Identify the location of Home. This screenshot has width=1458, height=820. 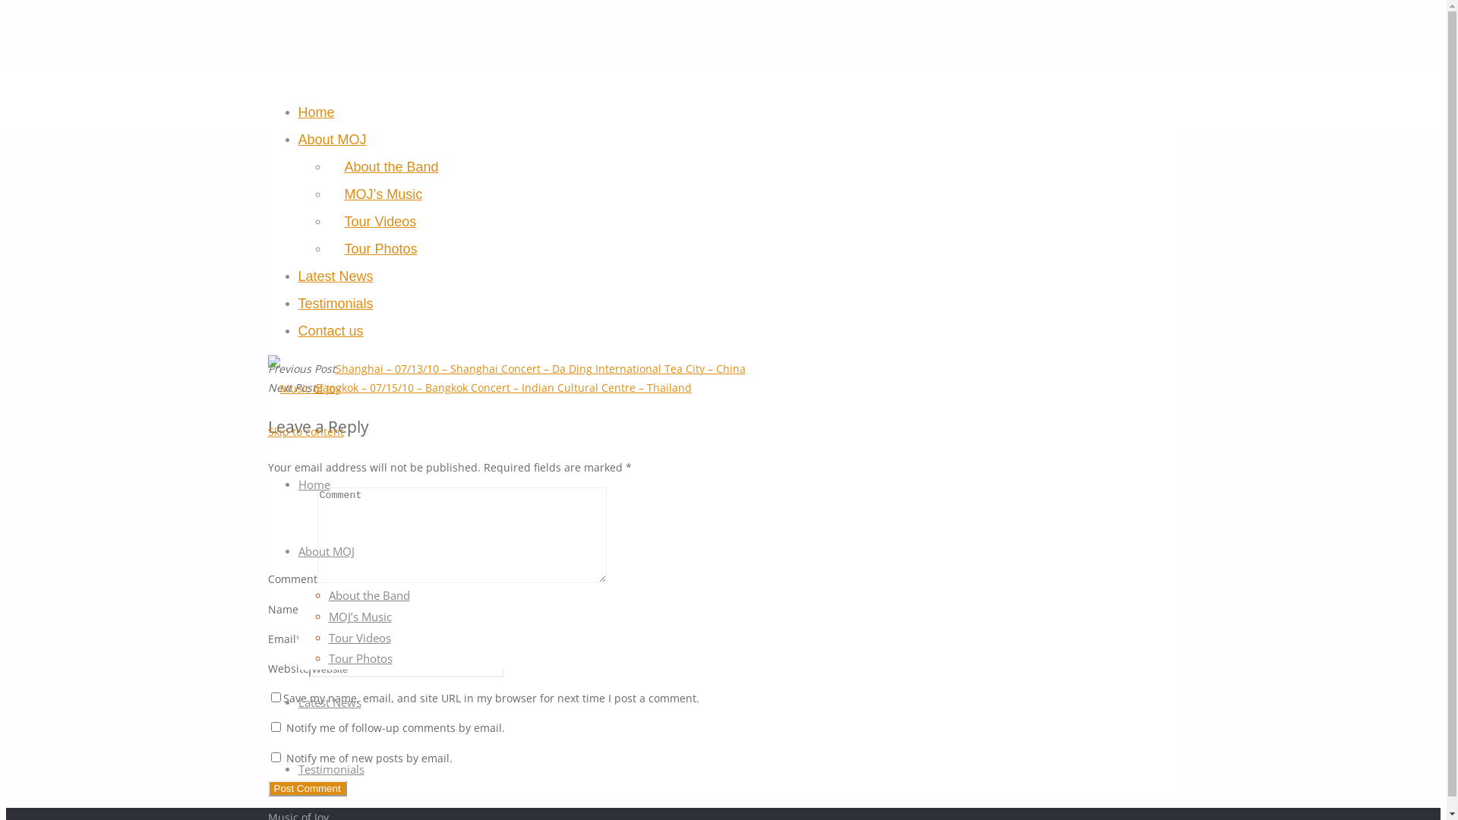
(314, 484).